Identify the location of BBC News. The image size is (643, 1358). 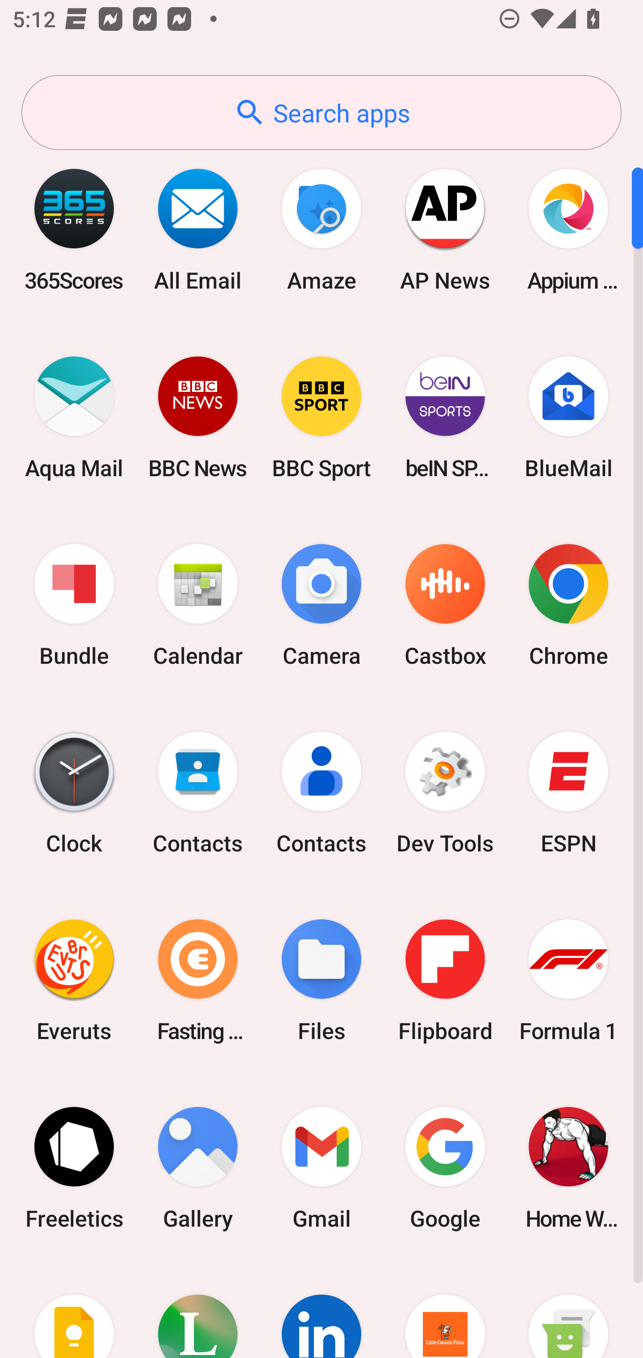
(198, 417).